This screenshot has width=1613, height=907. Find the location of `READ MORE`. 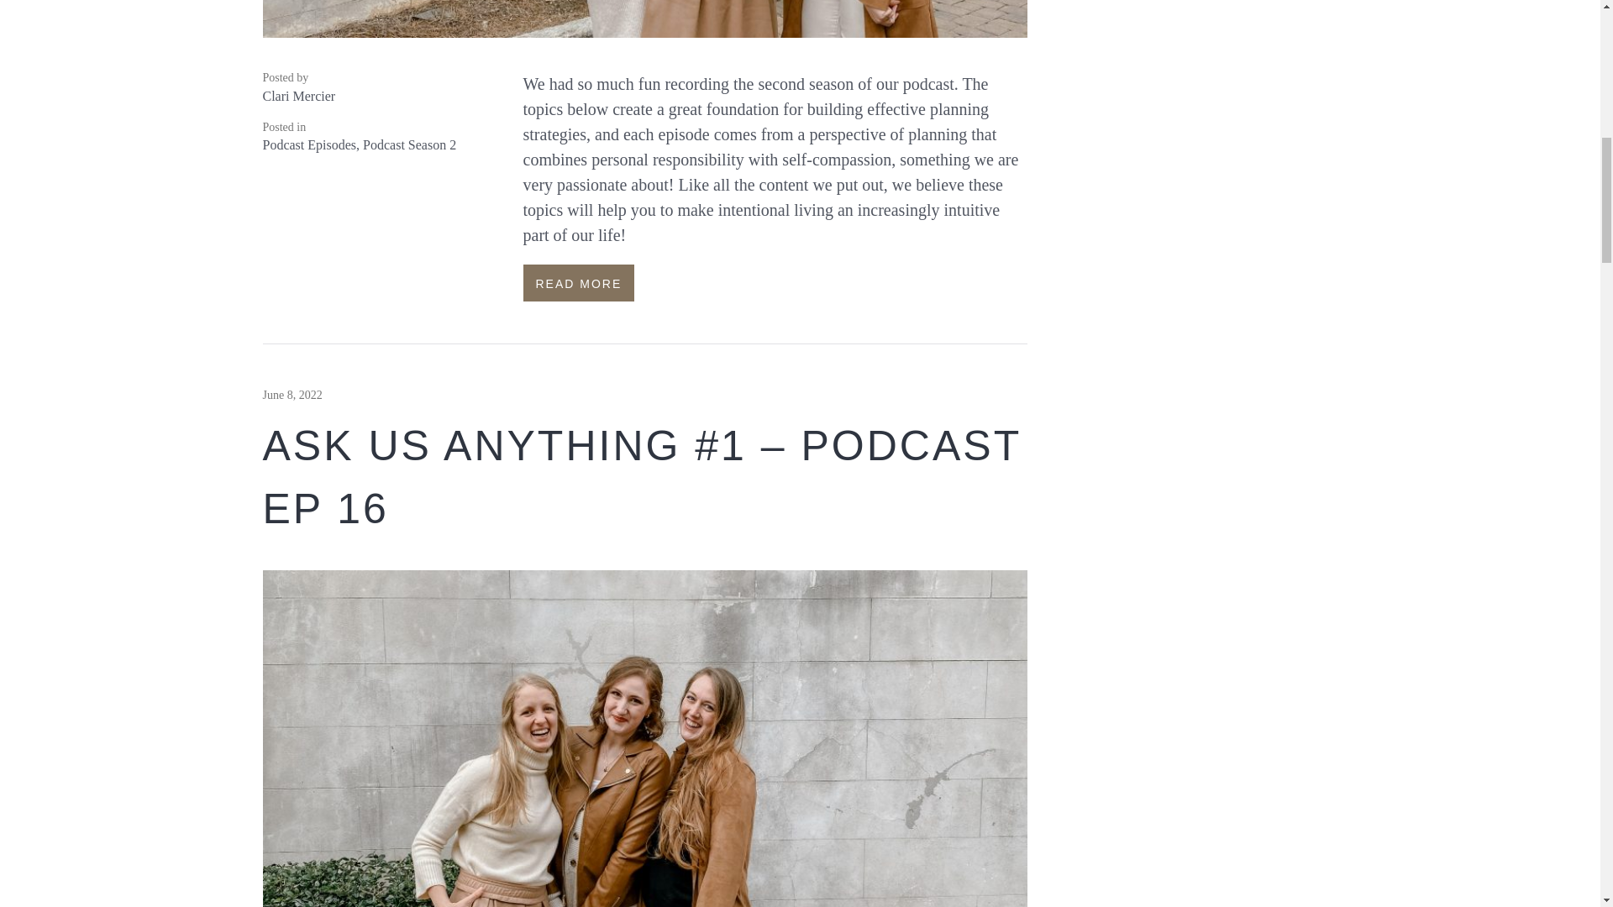

READ MORE is located at coordinates (578, 282).